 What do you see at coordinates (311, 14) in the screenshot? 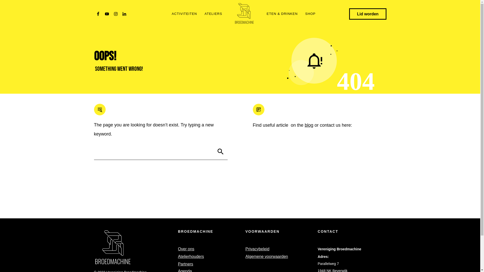
I see `SHOP` at bounding box center [311, 14].